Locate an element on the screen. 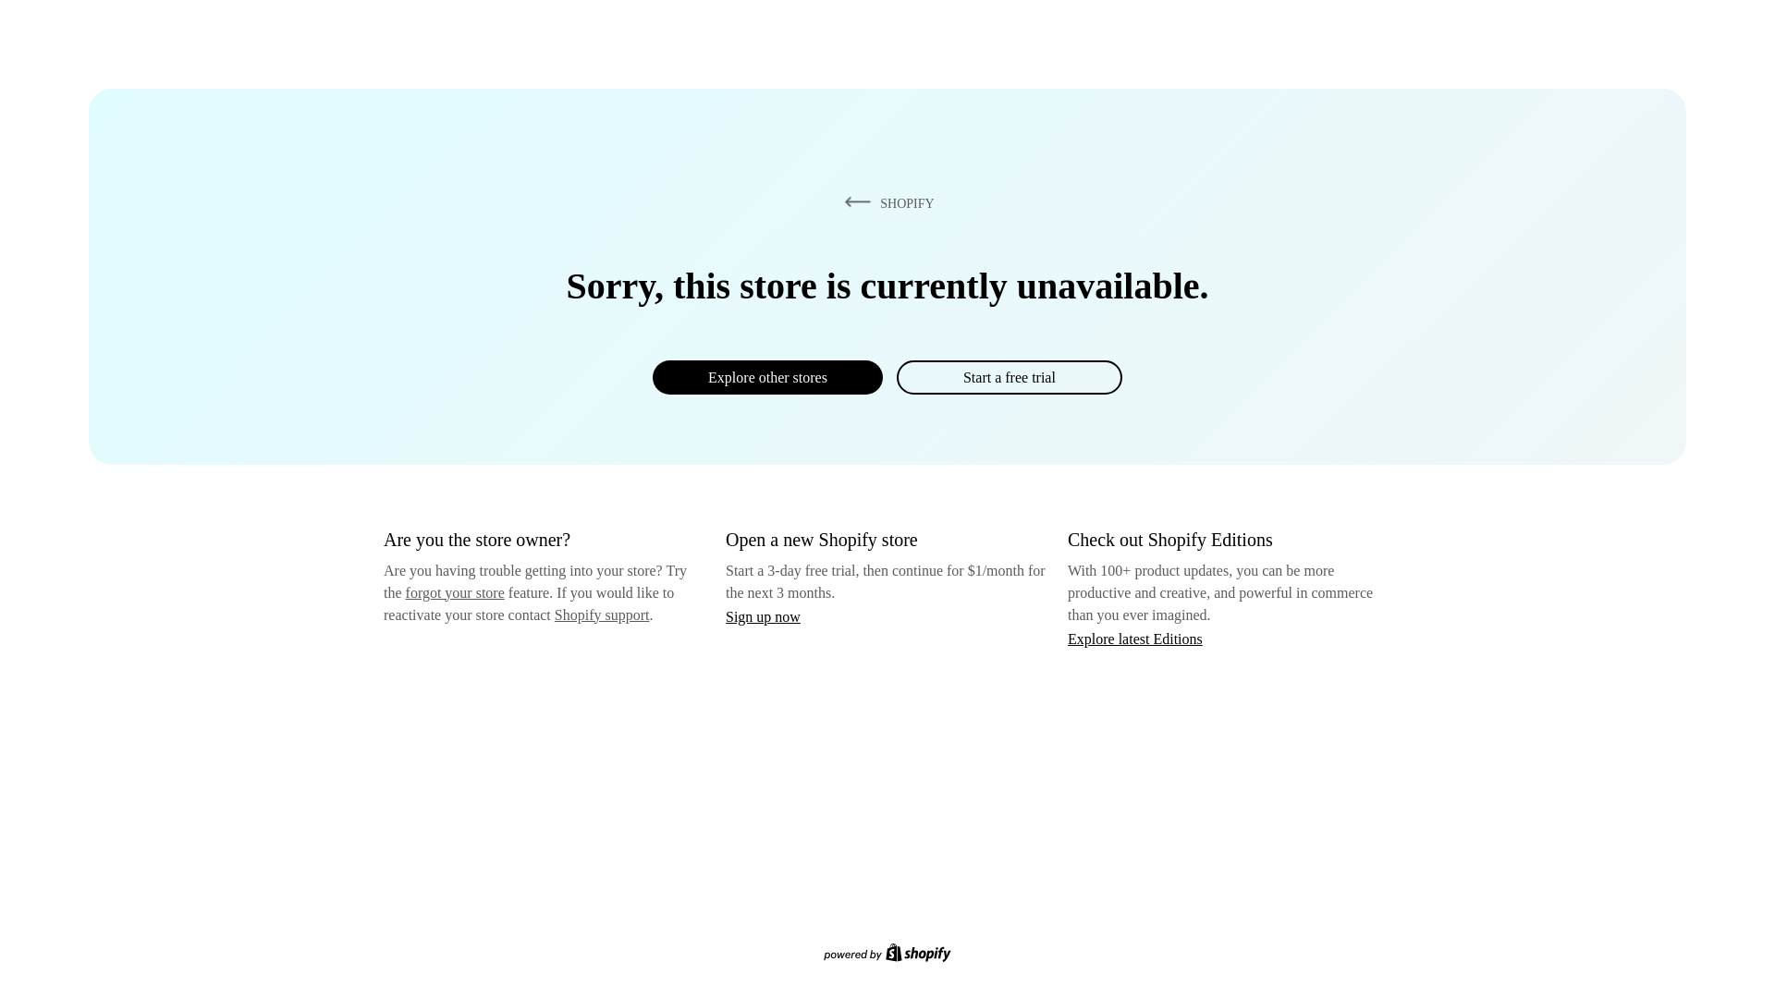  SHOPIFY is located at coordinates (886, 202).